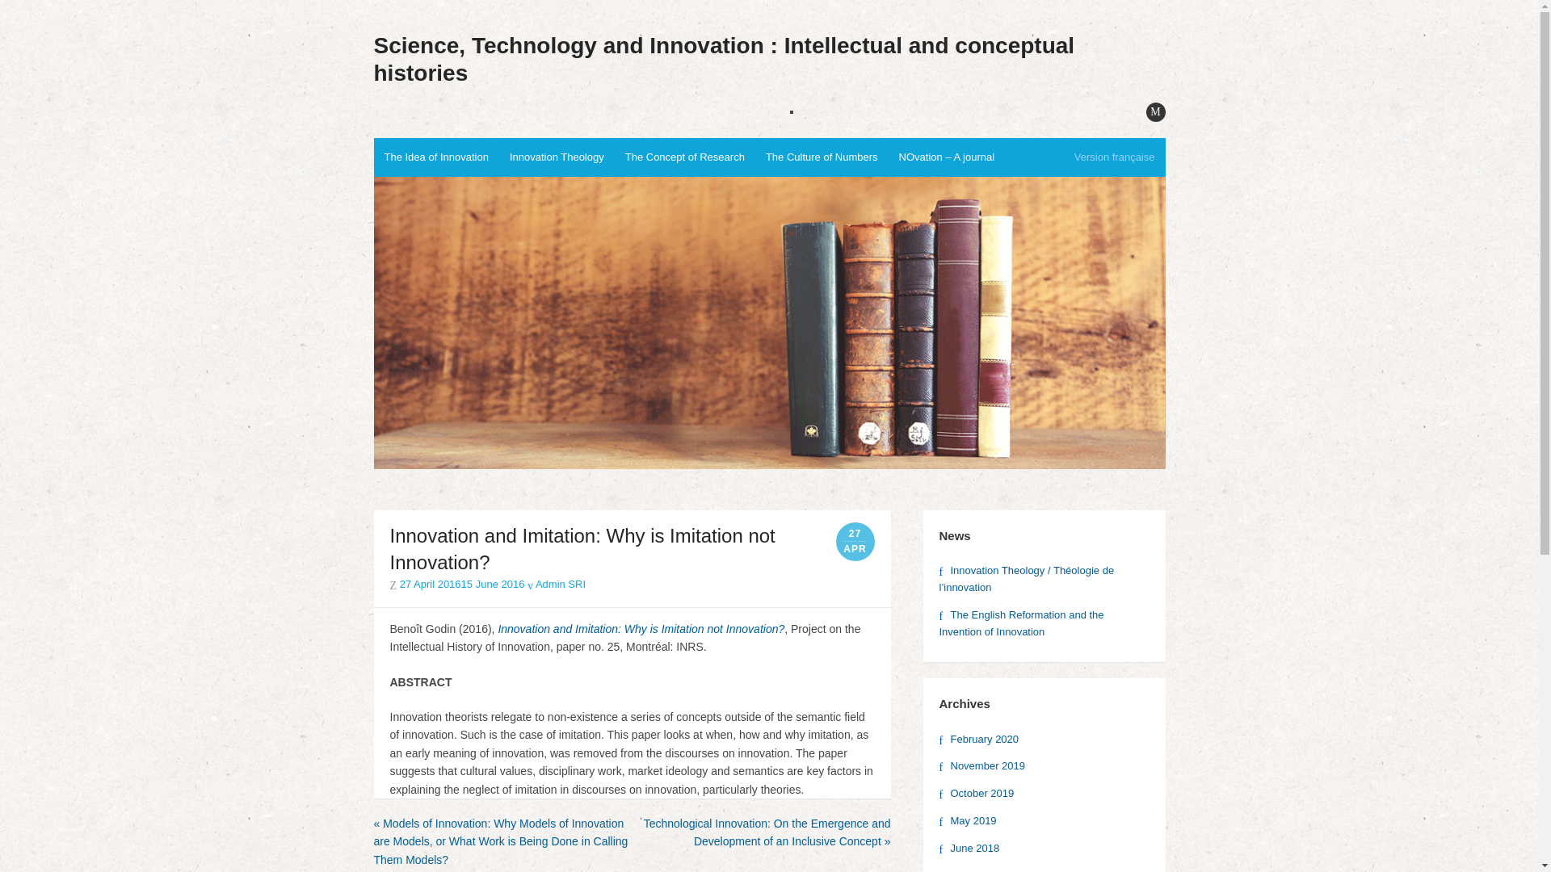  Describe the element at coordinates (822, 157) in the screenshot. I see `The Culture of Numbers` at that location.